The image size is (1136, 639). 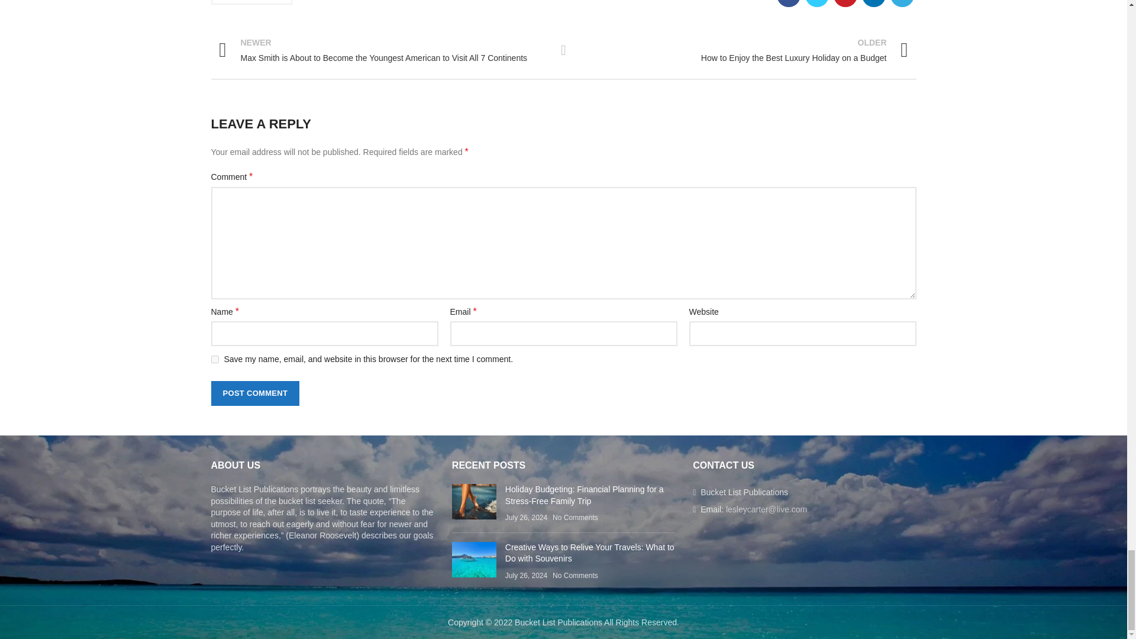 What do you see at coordinates (475, 502) in the screenshot?
I see `Boat Tour, Crete, Greece` at bounding box center [475, 502].